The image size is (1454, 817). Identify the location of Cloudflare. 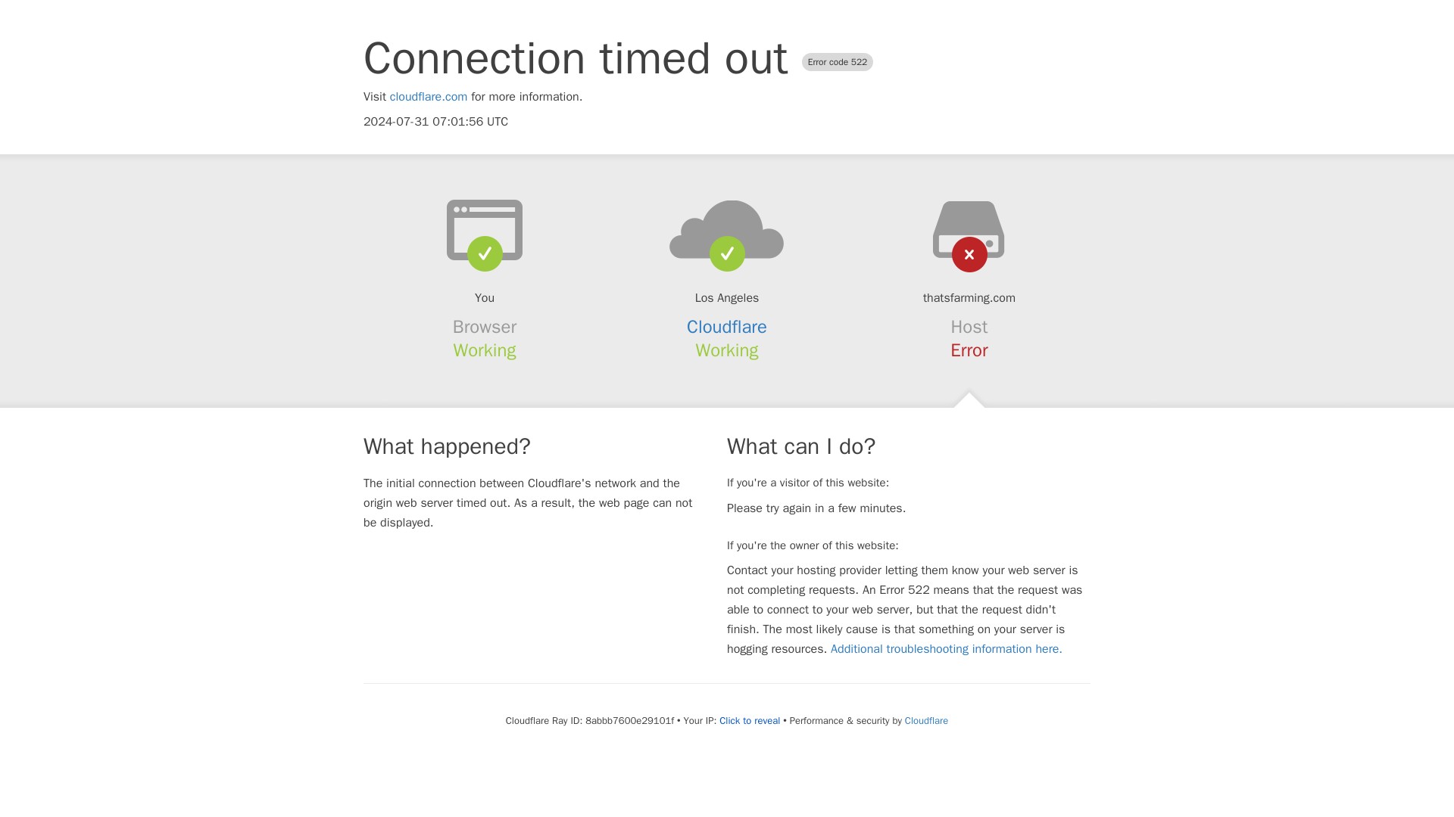
(925, 720).